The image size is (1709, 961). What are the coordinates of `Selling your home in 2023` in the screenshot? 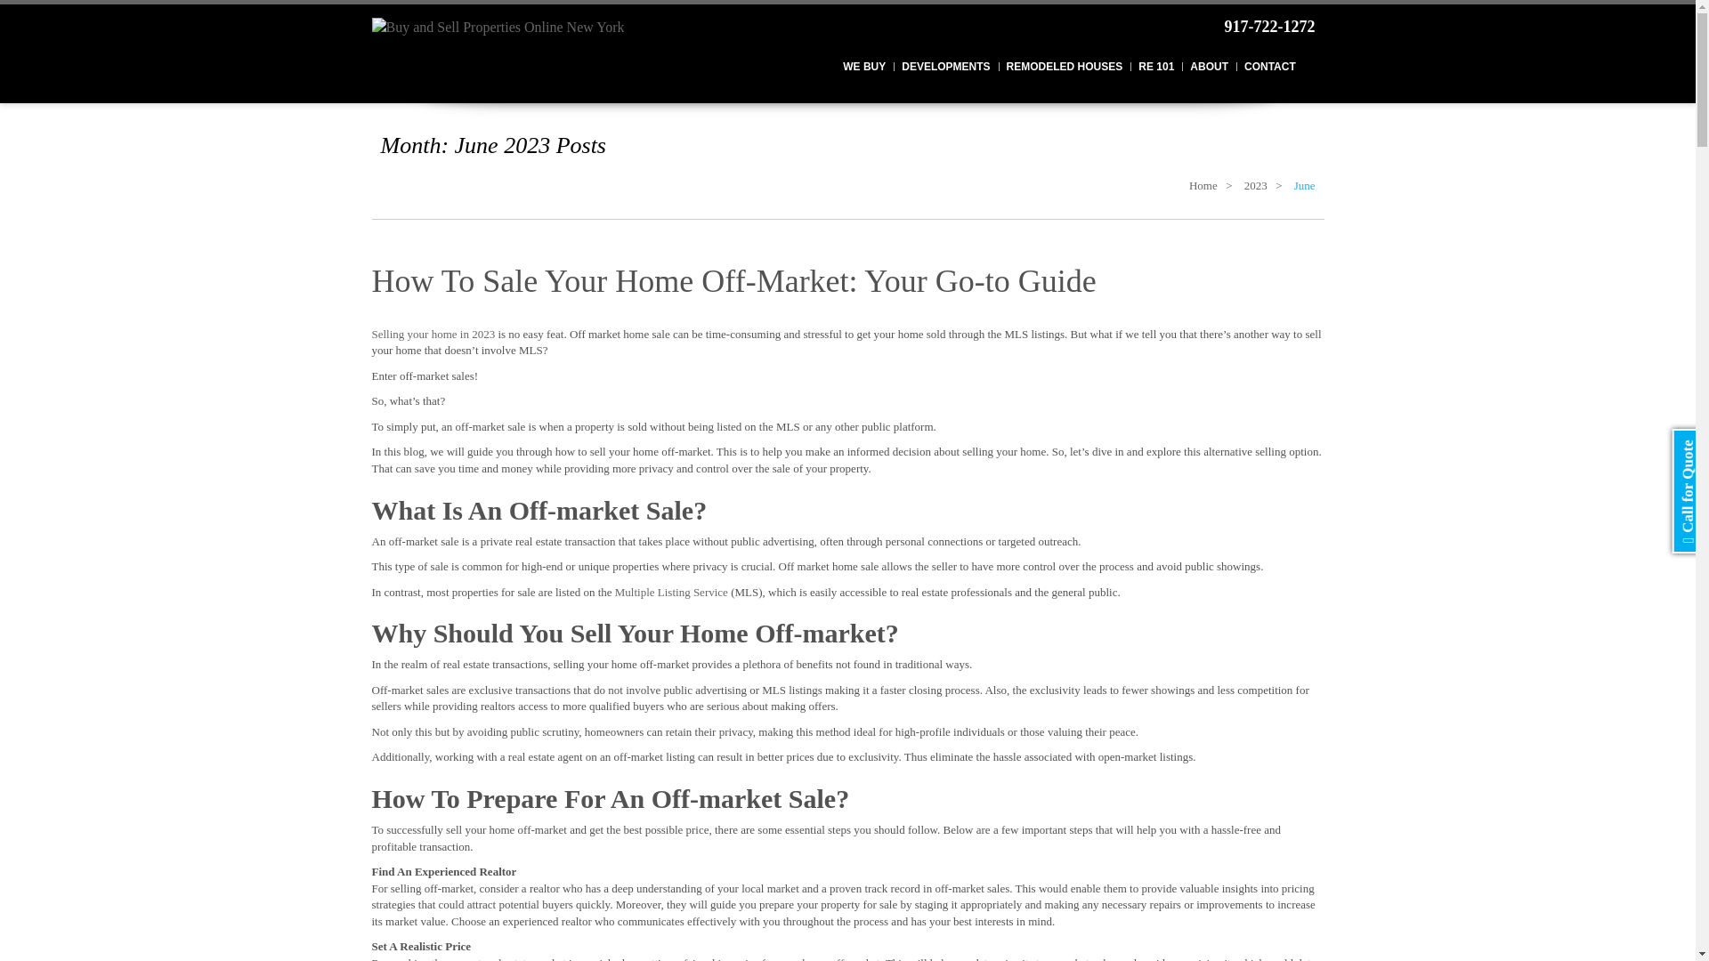 It's located at (433, 335).